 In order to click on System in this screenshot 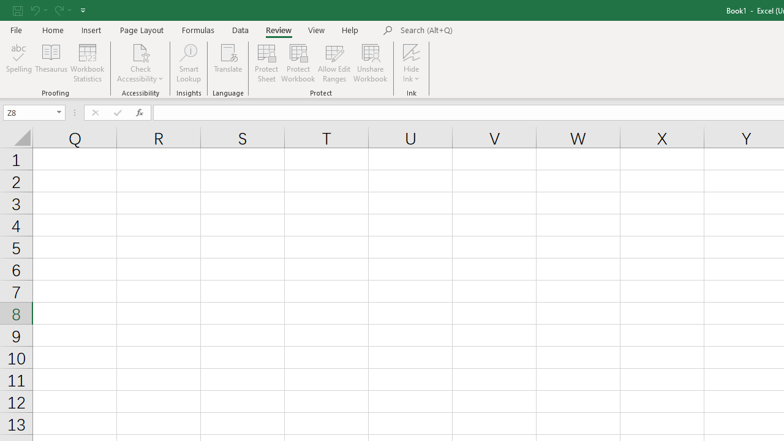, I will do `click(6, 7)`.